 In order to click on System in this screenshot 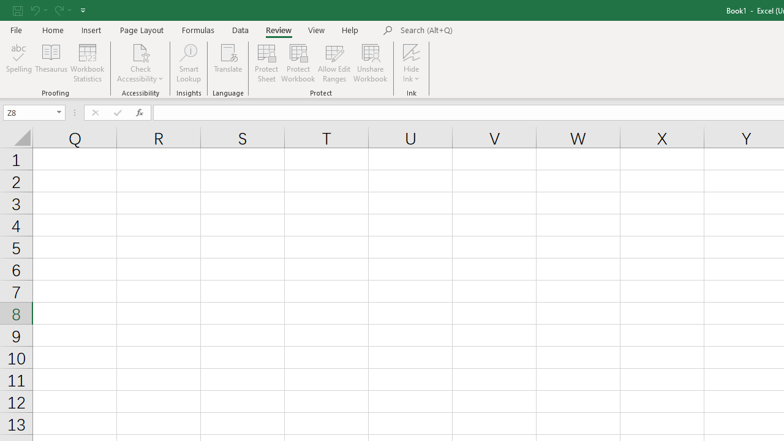, I will do `click(6, 7)`.